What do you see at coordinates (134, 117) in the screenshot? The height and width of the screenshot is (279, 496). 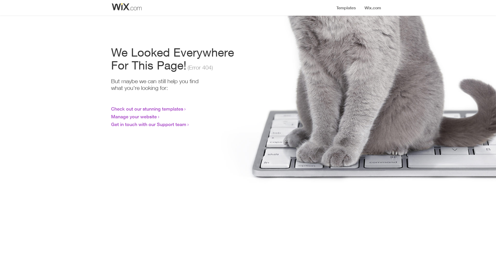 I see `Manage your website` at bounding box center [134, 117].